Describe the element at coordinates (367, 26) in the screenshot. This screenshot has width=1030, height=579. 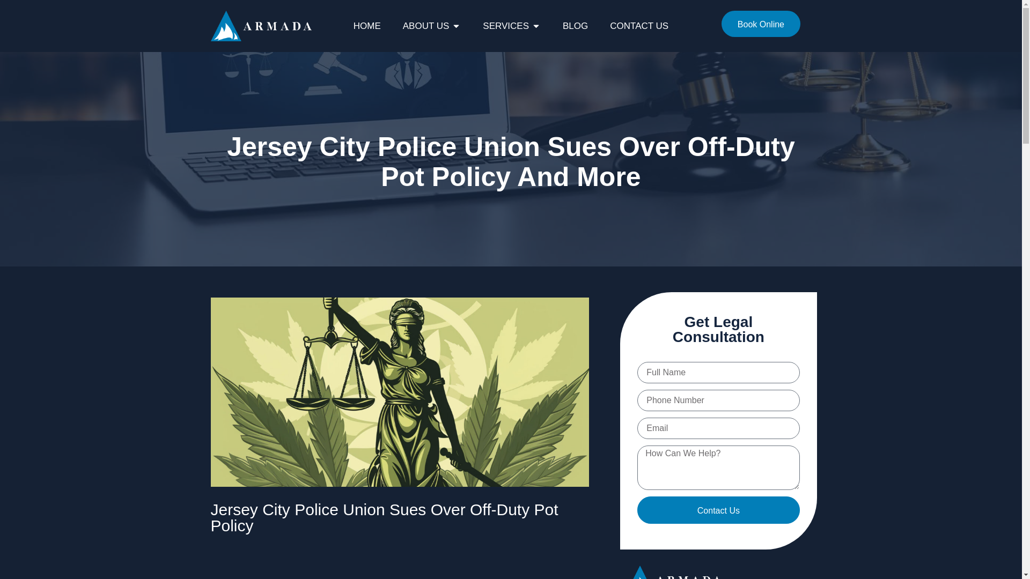
I see `HOME` at that location.